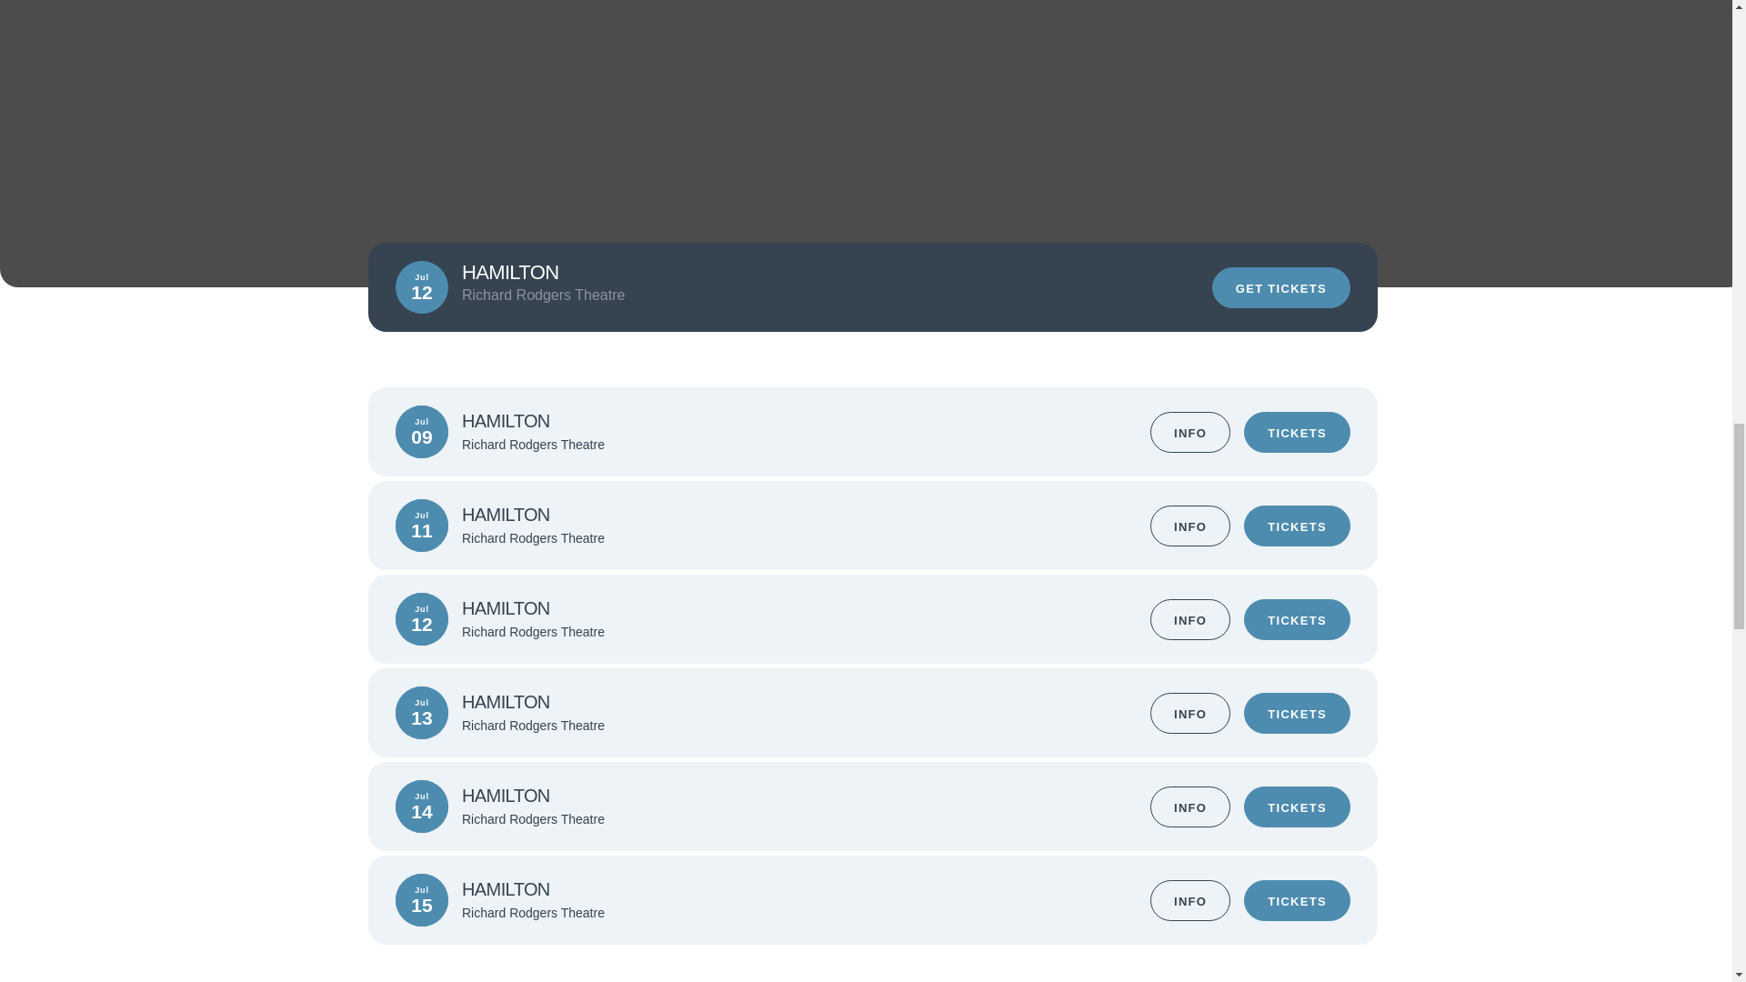 The height and width of the screenshot is (982, 1746). Describe the element at coordinates (1190, 713) in the screenshot. I see `INFO` at that location.